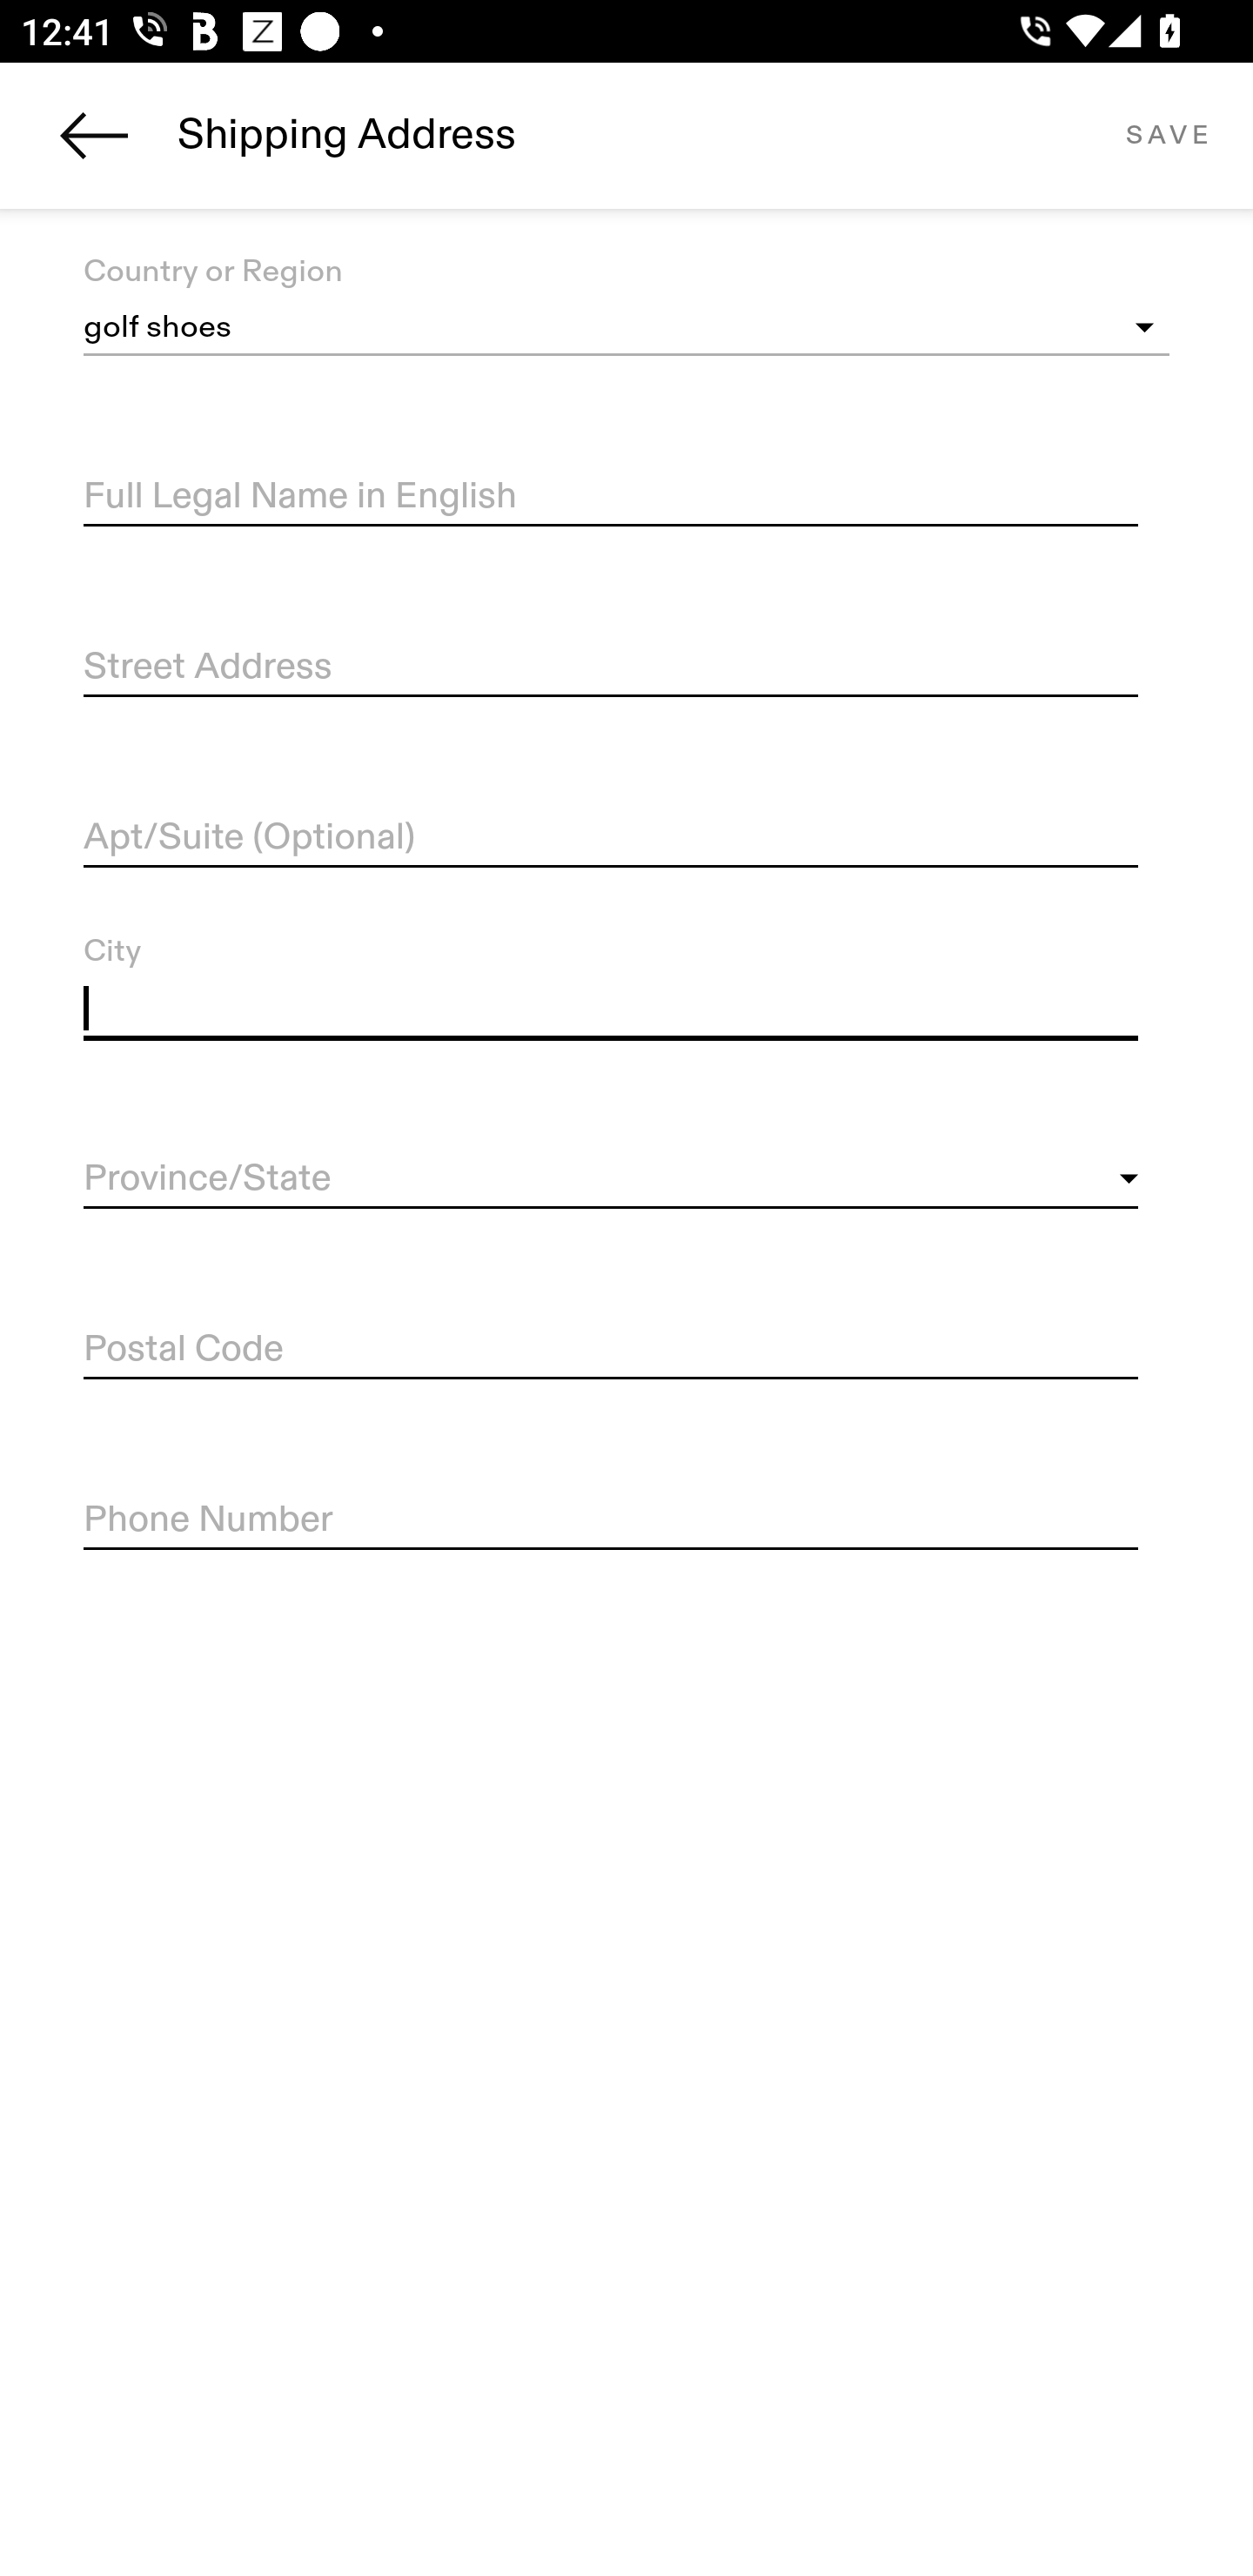  What do you see at coordinates (611, 497) in the screenshot?
I see `Full Legal Name in English` at bounding box center [611, 497].